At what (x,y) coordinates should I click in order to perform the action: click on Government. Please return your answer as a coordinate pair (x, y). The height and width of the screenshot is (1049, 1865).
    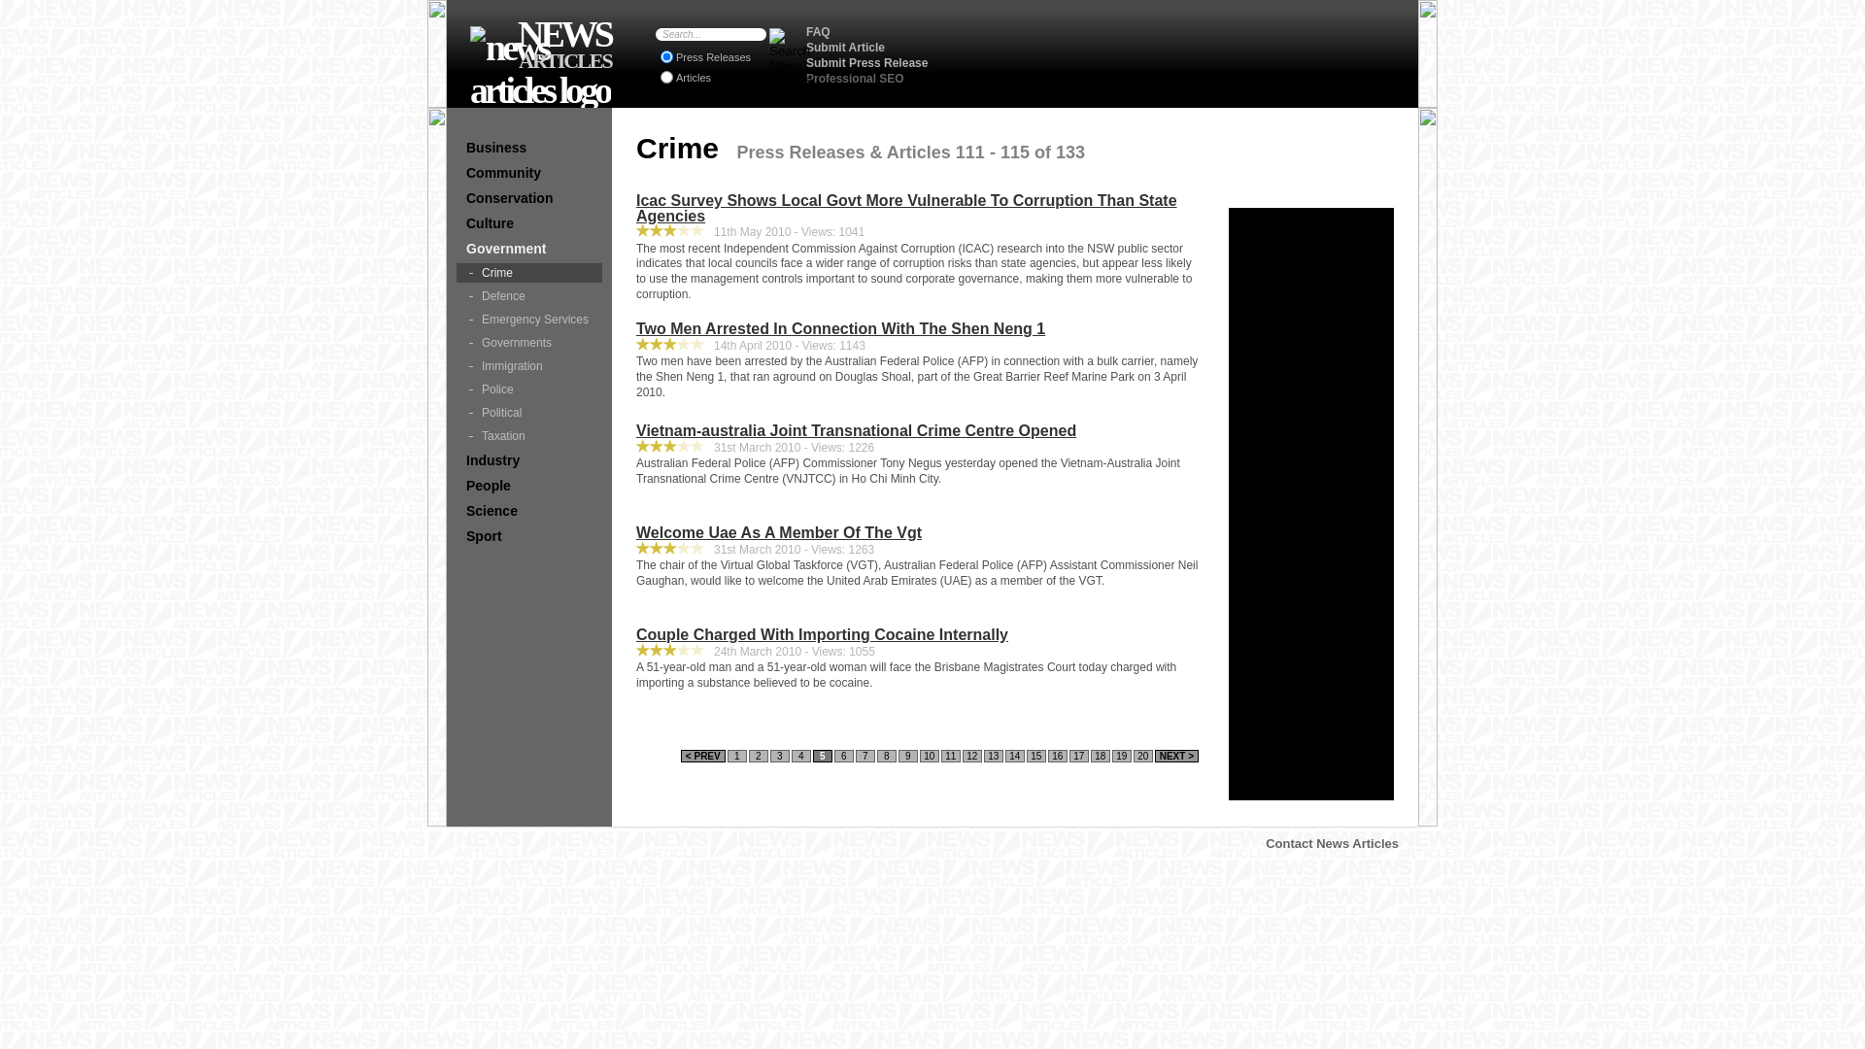
    Looking at the image, I should click on (529, 249).